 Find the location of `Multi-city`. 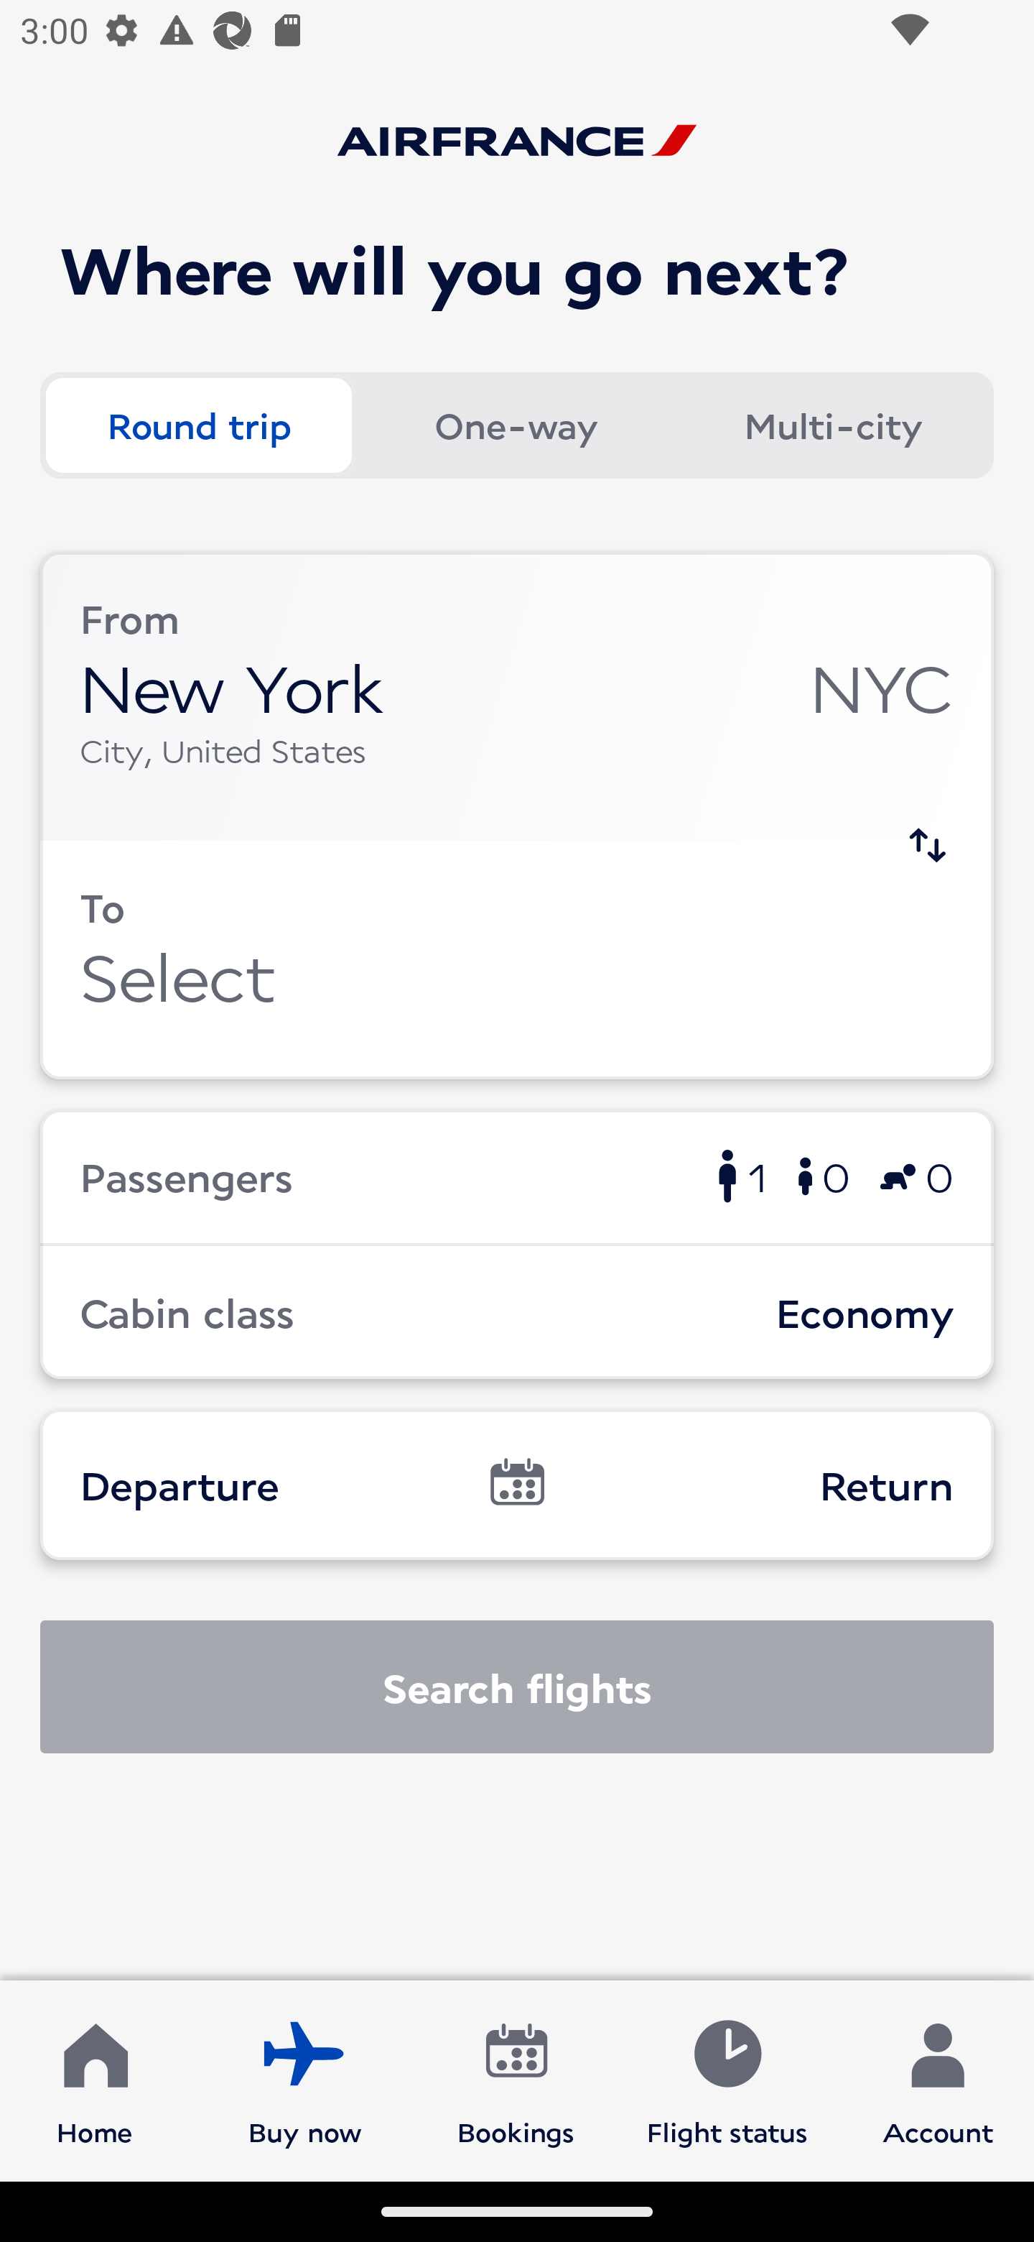

Multi-city is located at coordinates (833, 425).